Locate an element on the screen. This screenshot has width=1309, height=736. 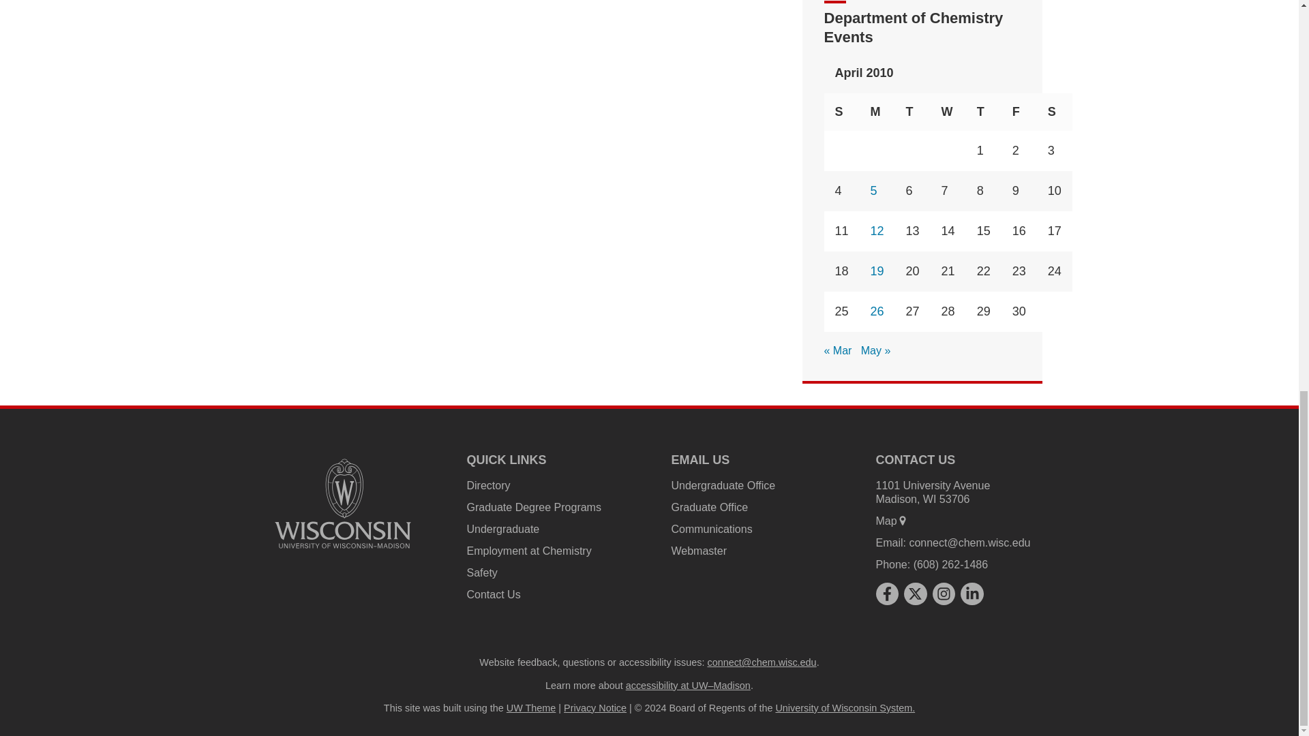
linkedin is located at coordinates (972, 593).